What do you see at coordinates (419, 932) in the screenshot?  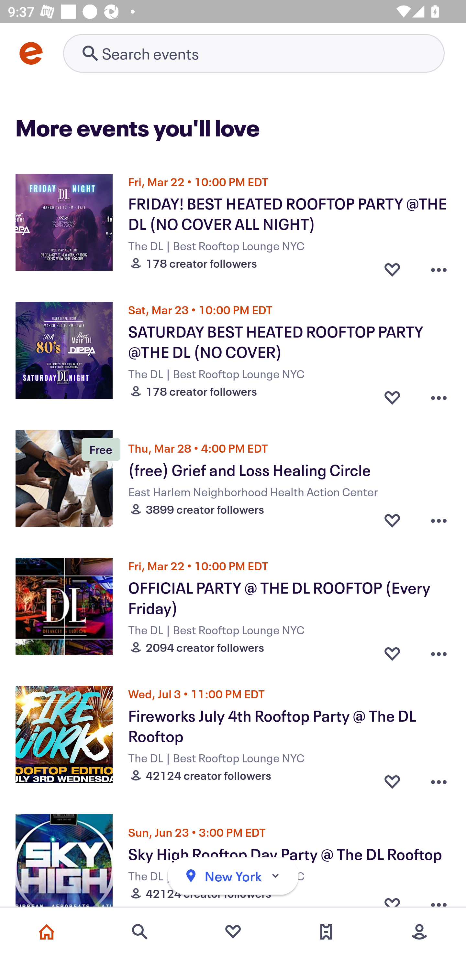 I see `More` at bounding box center [419, 932].